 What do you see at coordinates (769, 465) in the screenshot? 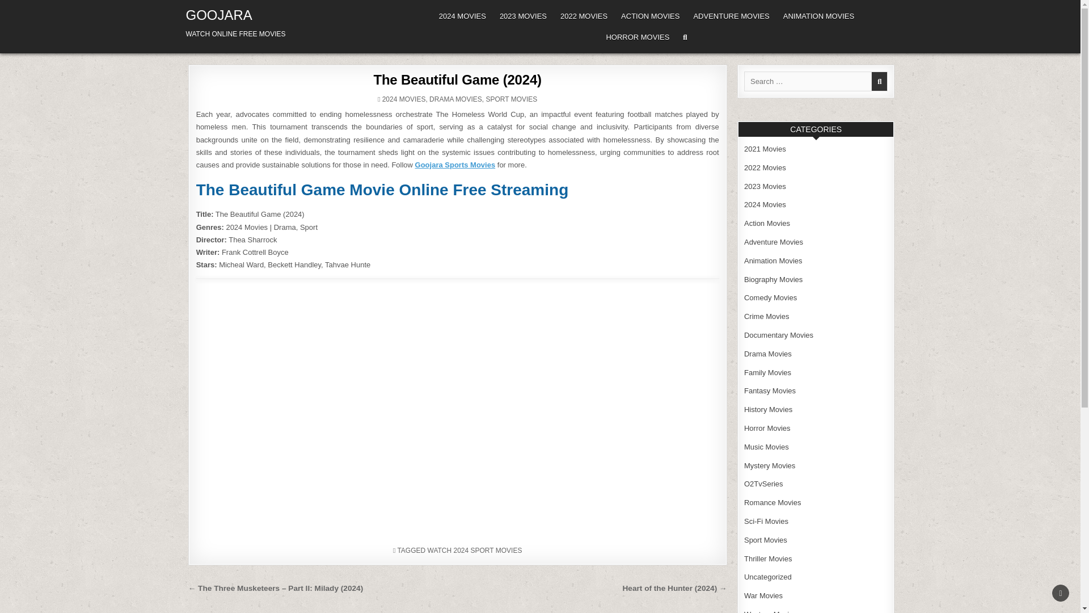
I see `Mystery Movies` at bounding box center [769, 465].